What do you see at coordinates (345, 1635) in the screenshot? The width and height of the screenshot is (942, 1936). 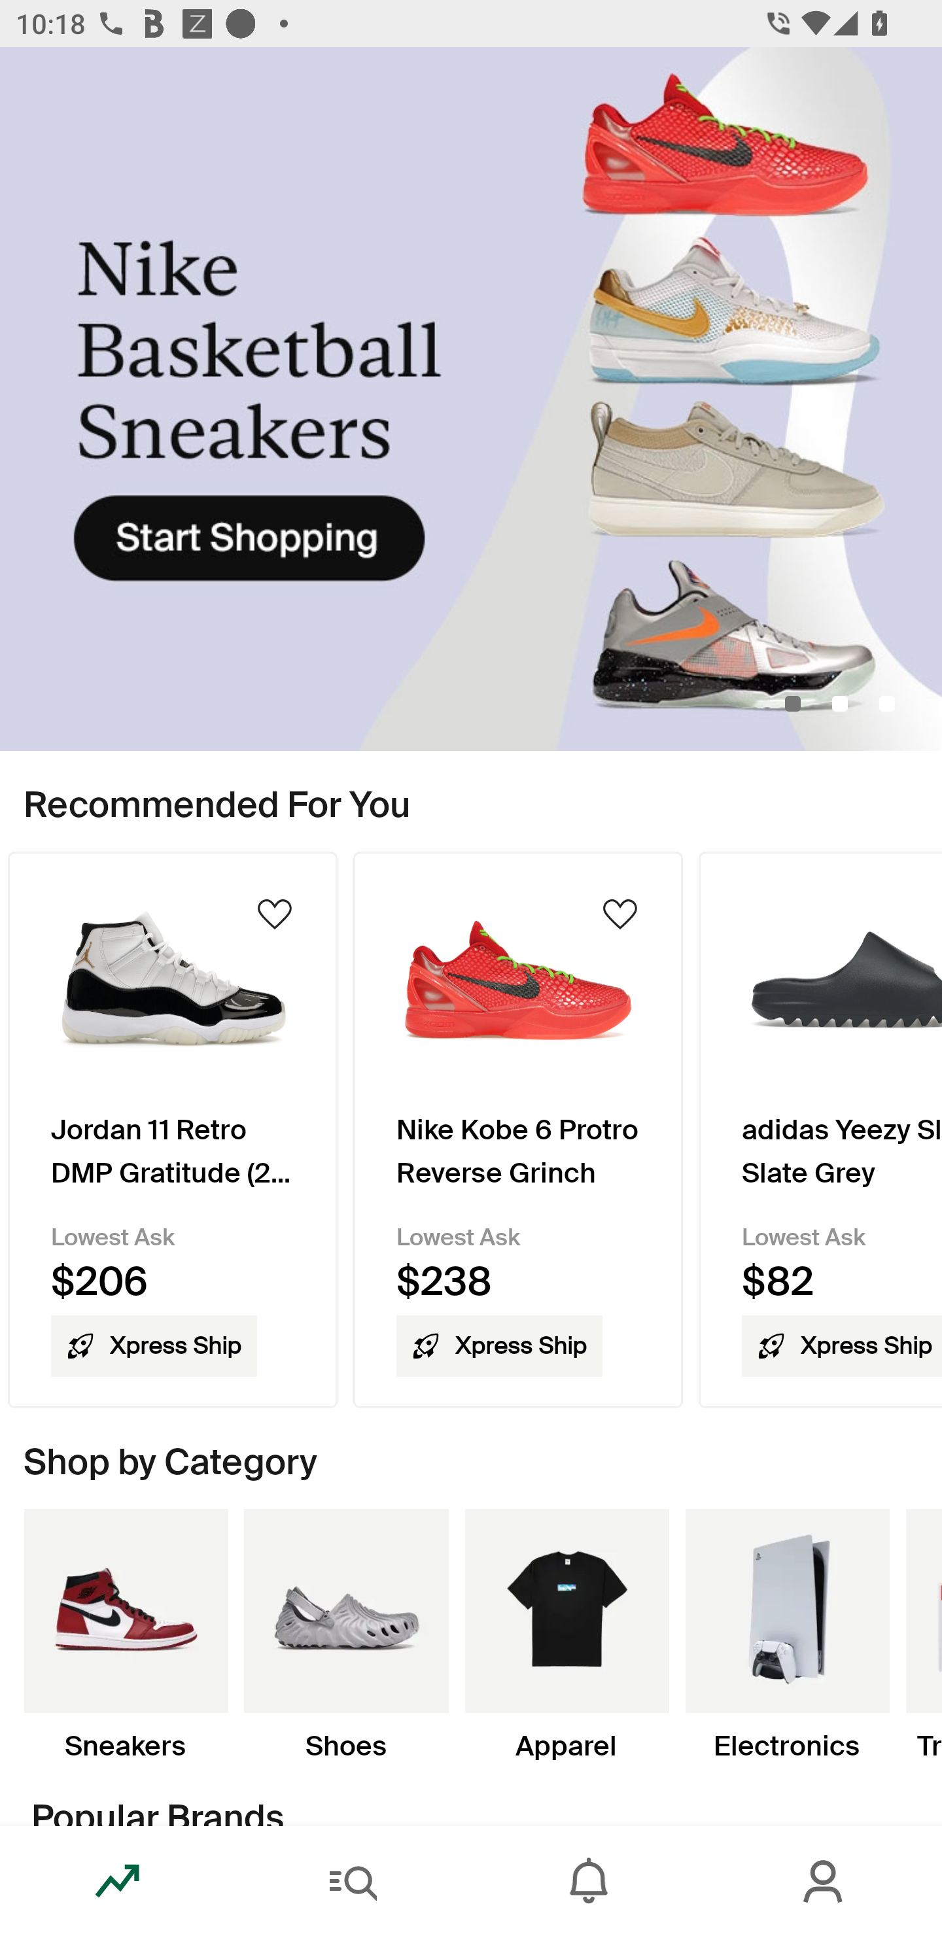 I see `Product Image Shoes` at bounding box center [345, 1635].